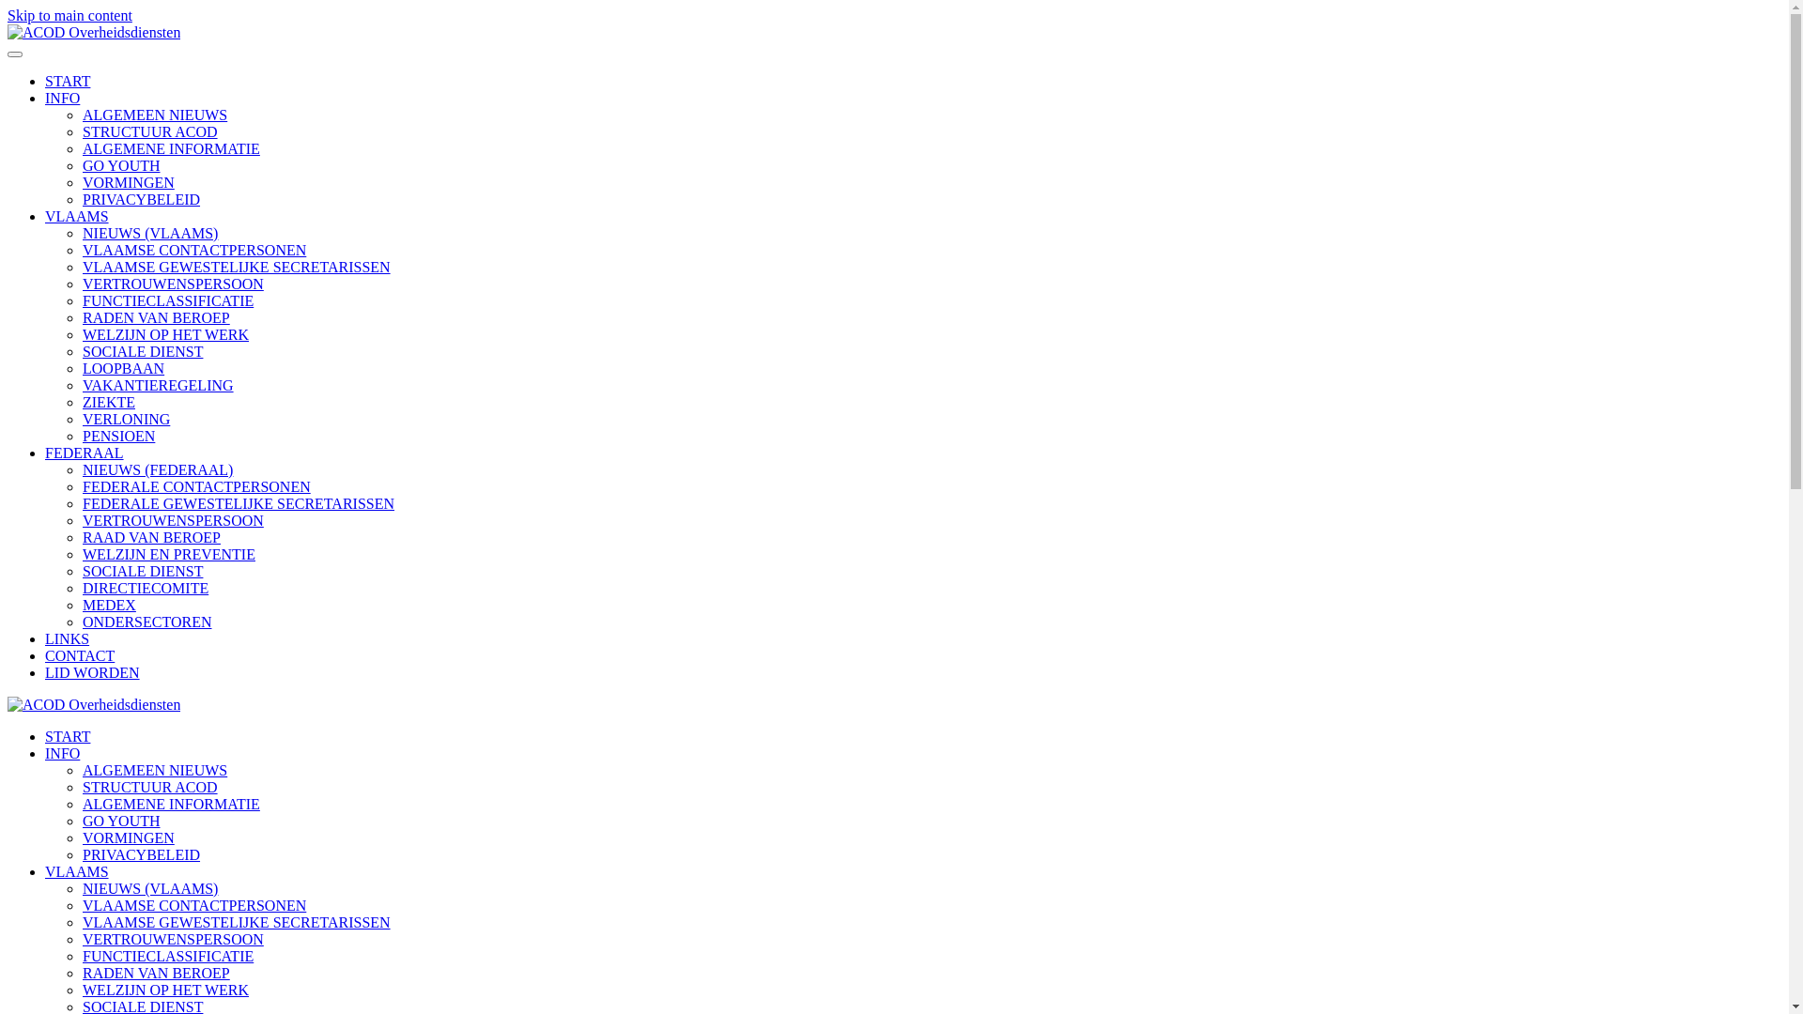  Describe the element at coordinates (92, 672) in the screenshot. I see `LID WORDEN` at that location.